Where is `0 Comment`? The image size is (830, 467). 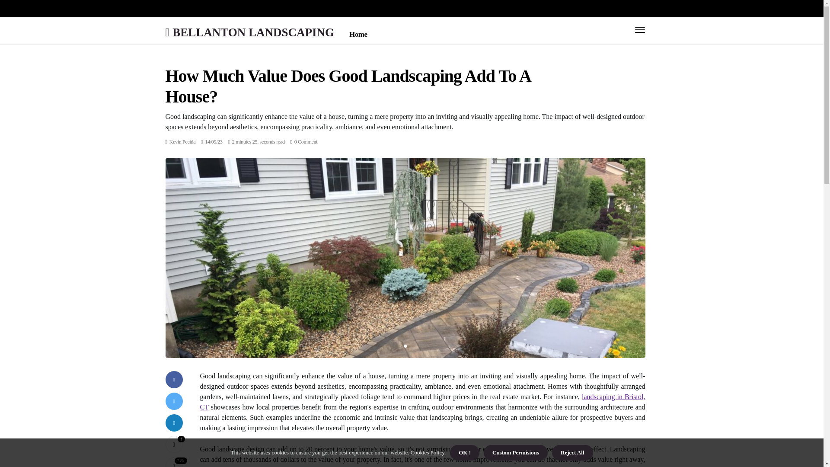
0 Comment is located at coordinates (306, 141).